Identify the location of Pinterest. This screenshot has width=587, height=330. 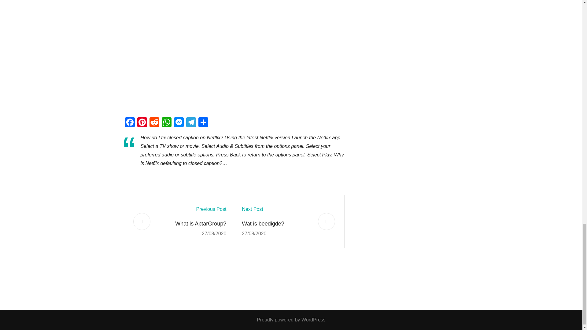
(142, 123).